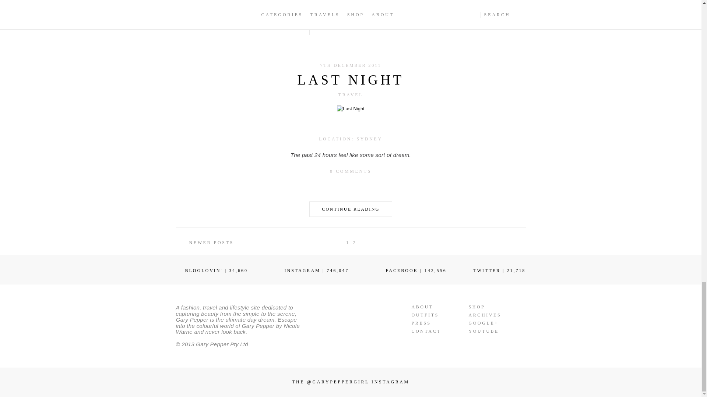  I want to click on Pin This Post, so click(365, 186).